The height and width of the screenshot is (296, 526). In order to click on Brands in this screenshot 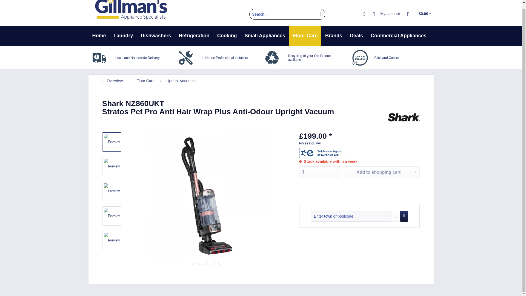, I will do `click(334, 36)`.